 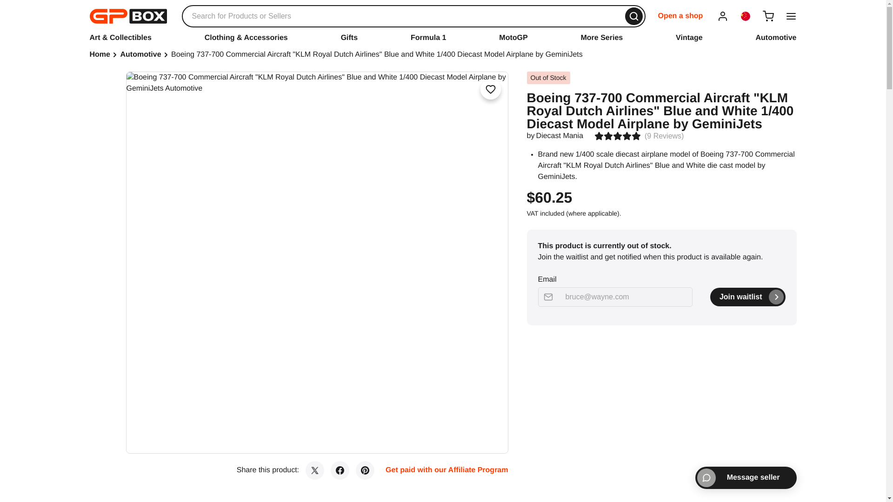 I want to click on Shopping Cart, so click(x=768, y=16).